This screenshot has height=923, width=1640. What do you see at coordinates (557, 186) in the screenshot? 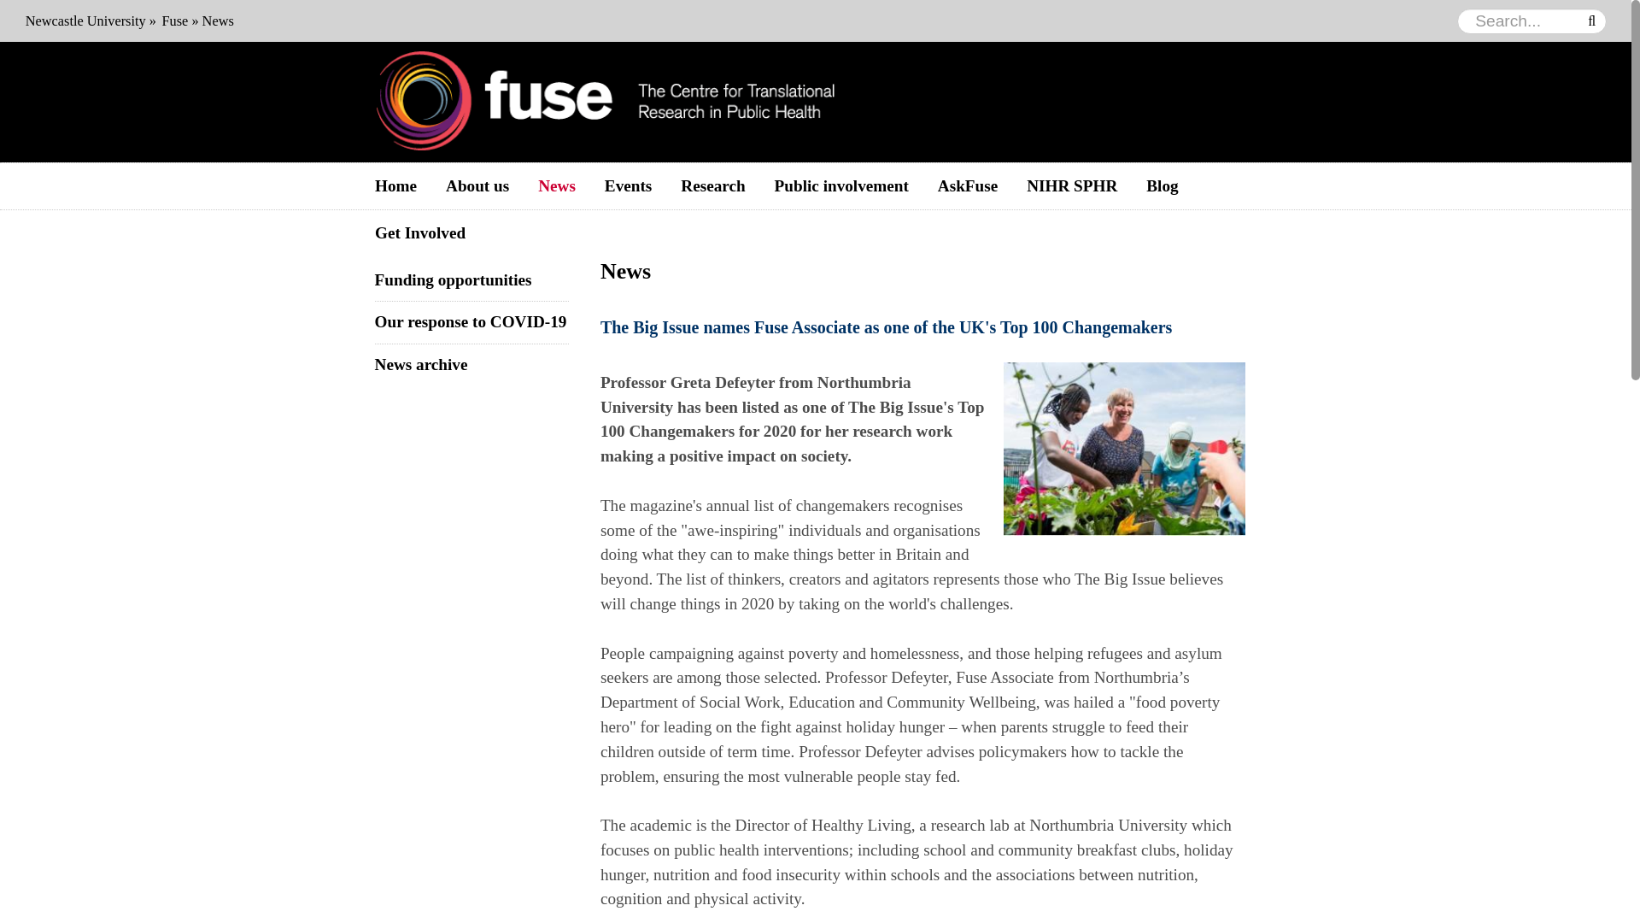
I see `News` at bounding box center [557, 186].